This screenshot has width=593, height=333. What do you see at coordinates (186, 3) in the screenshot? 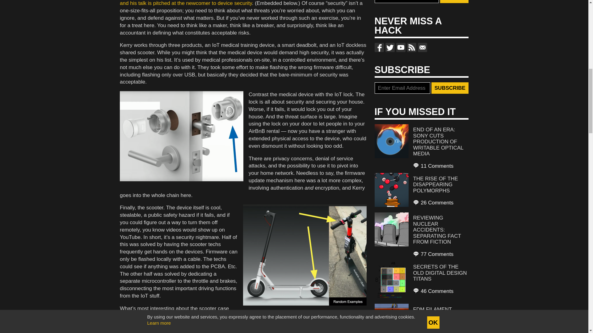
I see `and his talk is pitched at the newcomer to device security` at bounding box center [186, 3].